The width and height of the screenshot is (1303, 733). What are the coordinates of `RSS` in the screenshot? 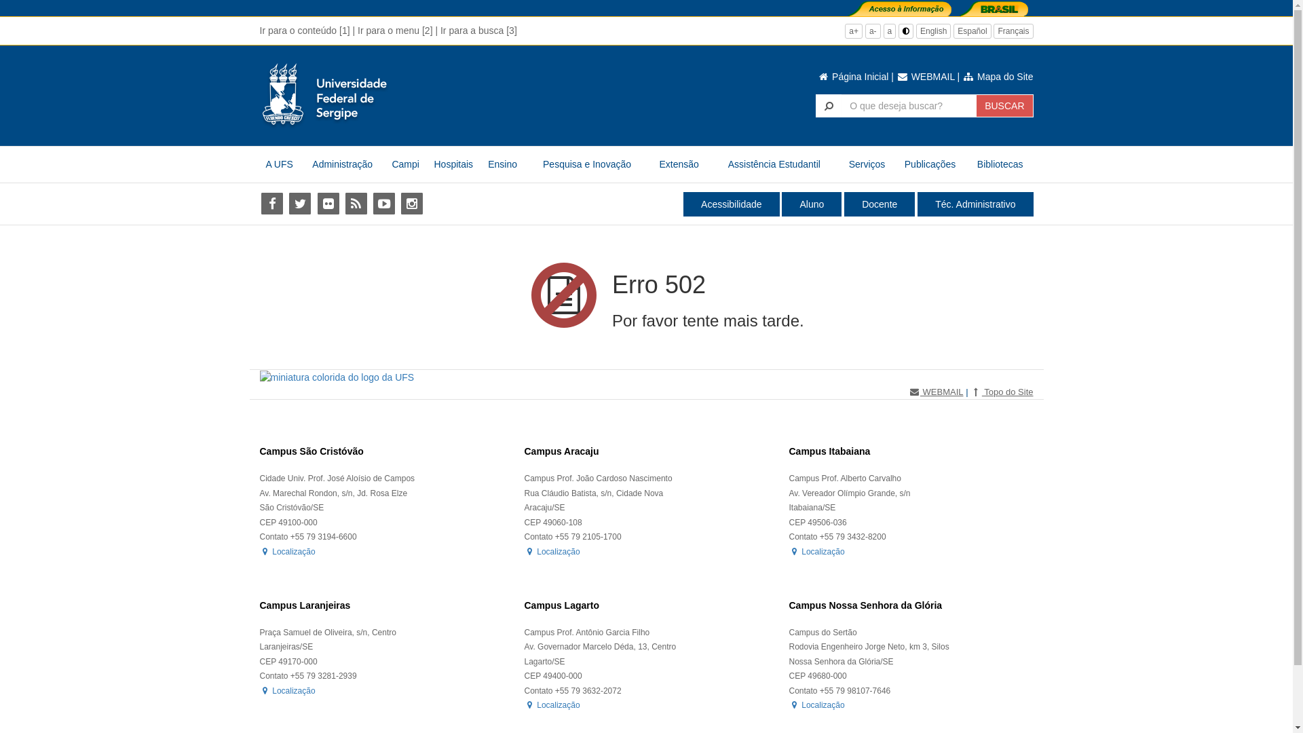 It's located at (356, 204).